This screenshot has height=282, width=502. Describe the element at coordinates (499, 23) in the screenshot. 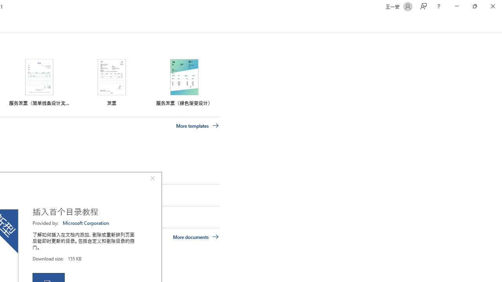

I see `Class: NetUIScrollBar` at that location.